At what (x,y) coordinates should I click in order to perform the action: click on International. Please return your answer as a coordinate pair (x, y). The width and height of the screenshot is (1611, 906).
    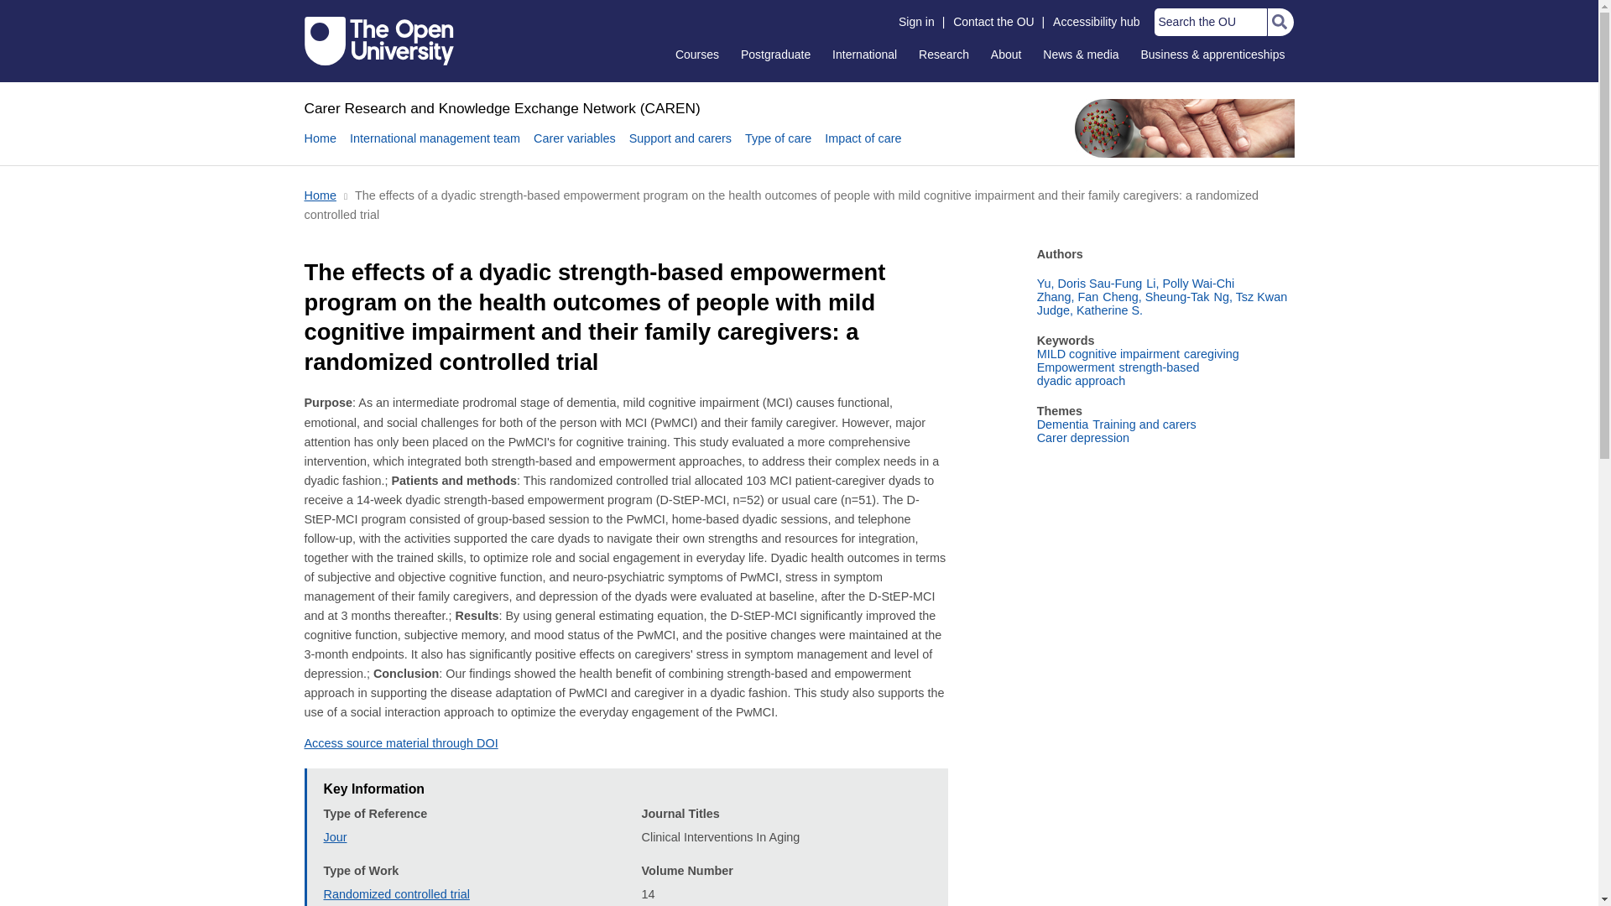
    Looking at the image, I should click on (864, 54).